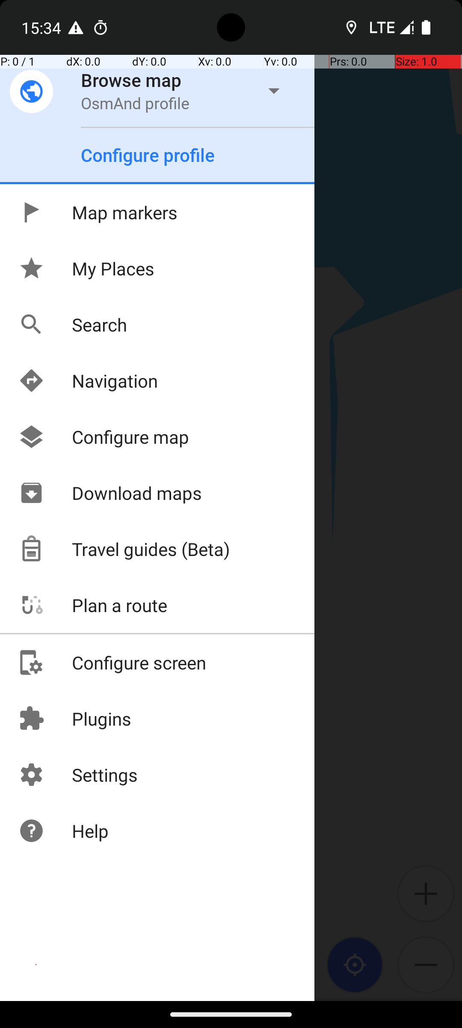 The image size is (462, 1028). Describe the element at coordinates (88, 380) in the screenshot. I see `Navigation` at that location.